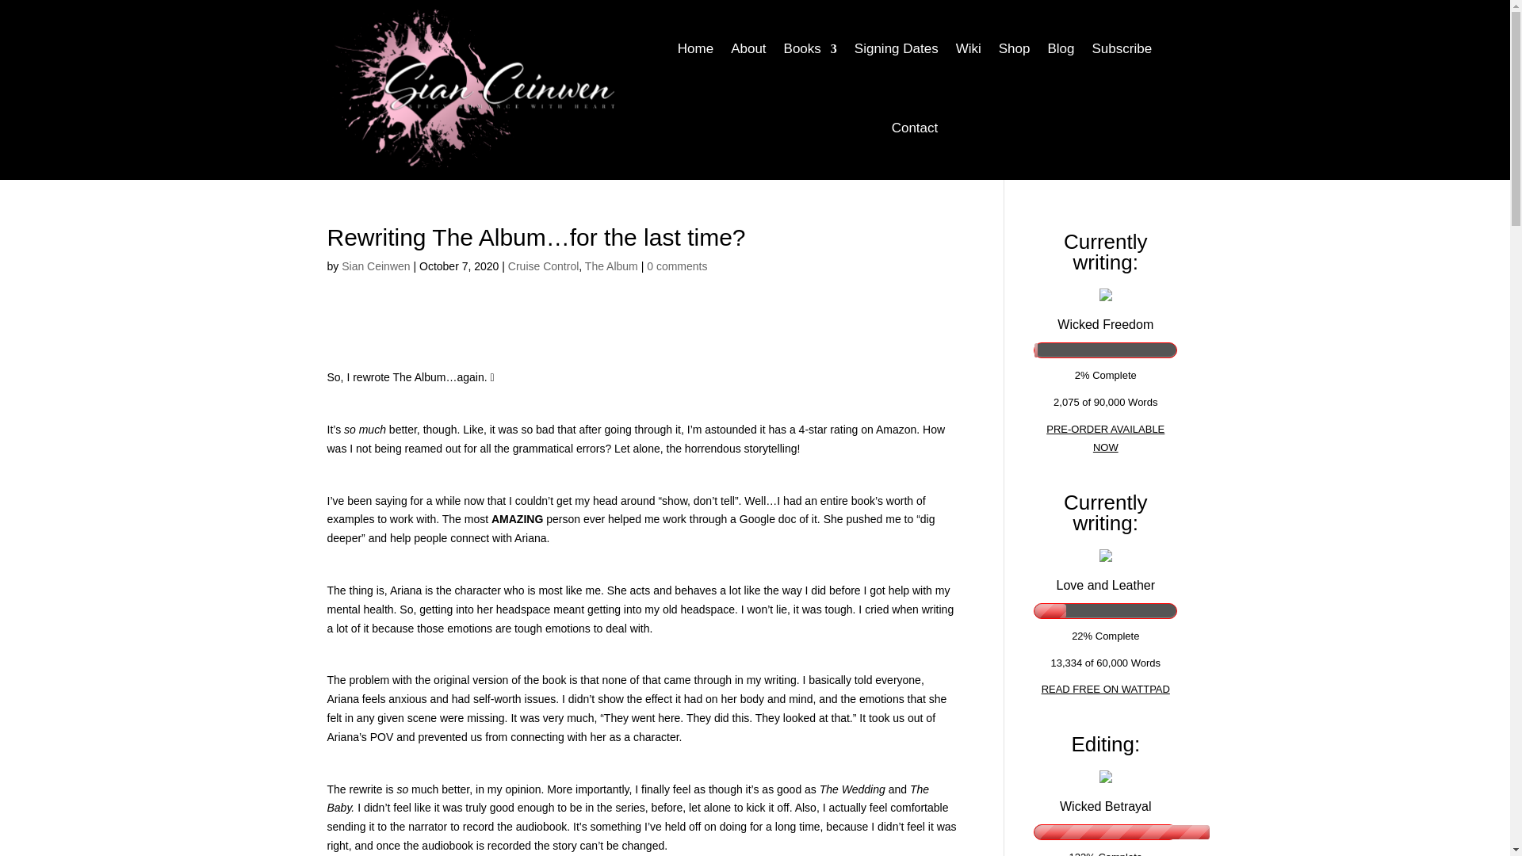 Image resolution: width=1522 pixels, height=856 pixels. I want to click on Sian Ceinwen, so click(375, 266).